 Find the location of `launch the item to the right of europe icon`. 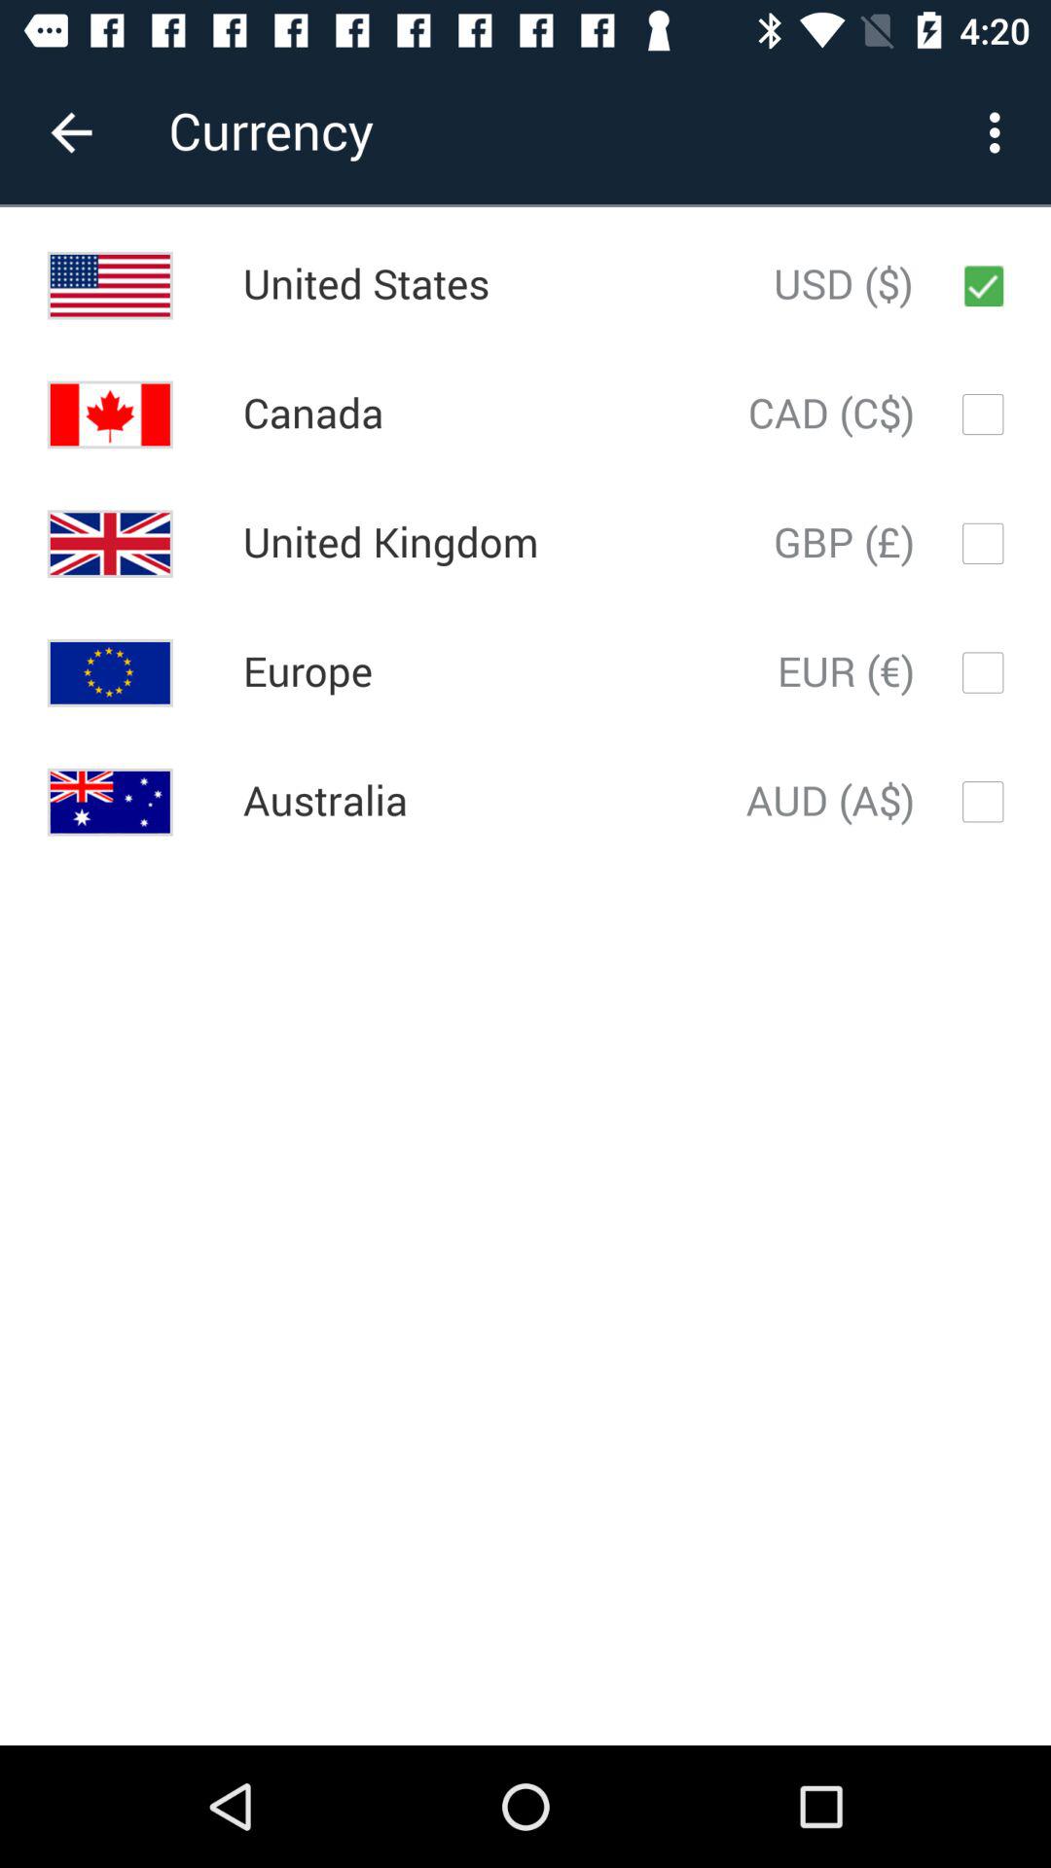

launch the item to the right of europe icon is located at coordinates (846, 672).